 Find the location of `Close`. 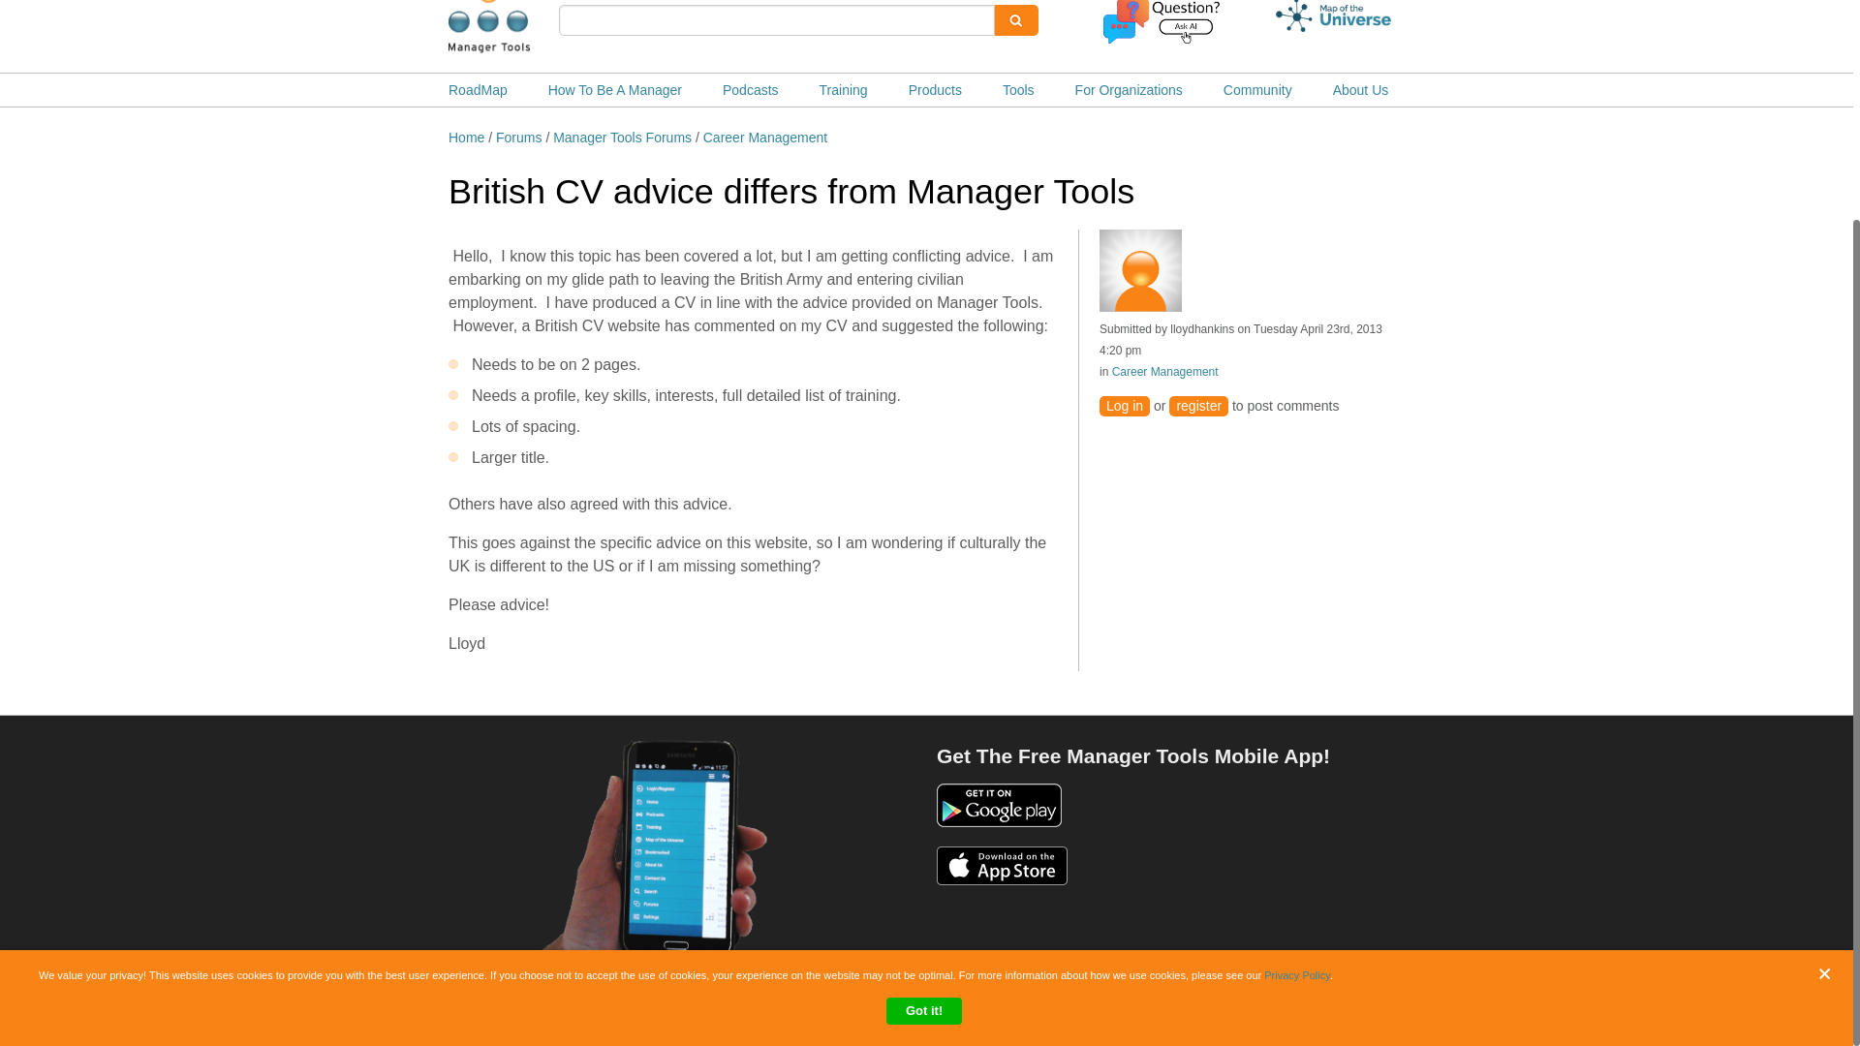

Close is located at coordinates (1829, 695).